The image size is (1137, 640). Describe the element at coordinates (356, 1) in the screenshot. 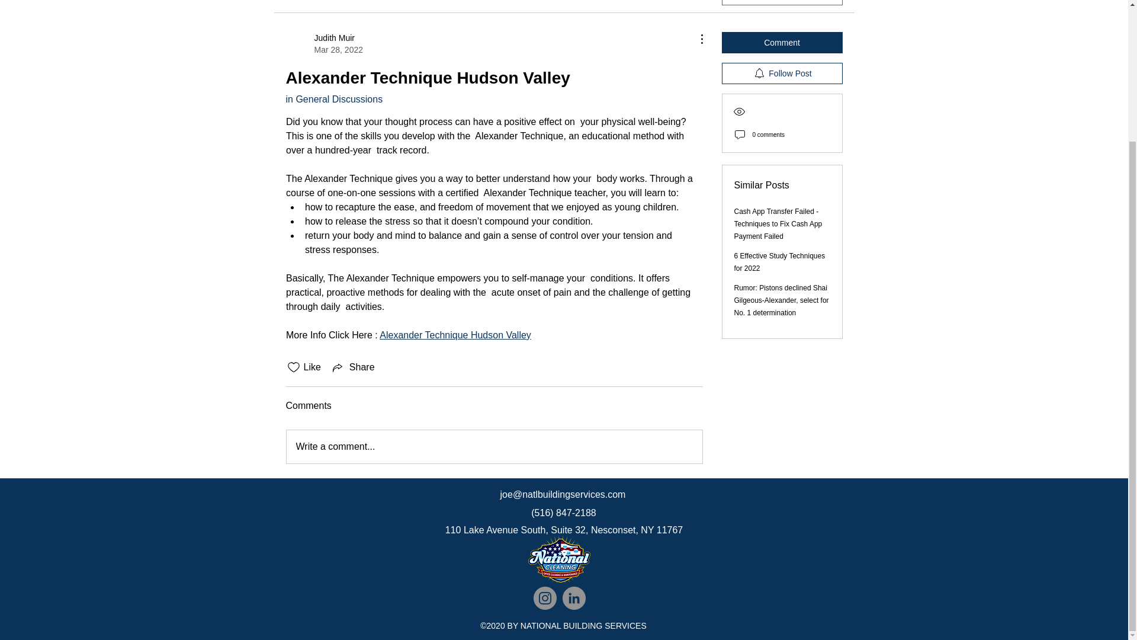

I see `Write a comment...` at that location.